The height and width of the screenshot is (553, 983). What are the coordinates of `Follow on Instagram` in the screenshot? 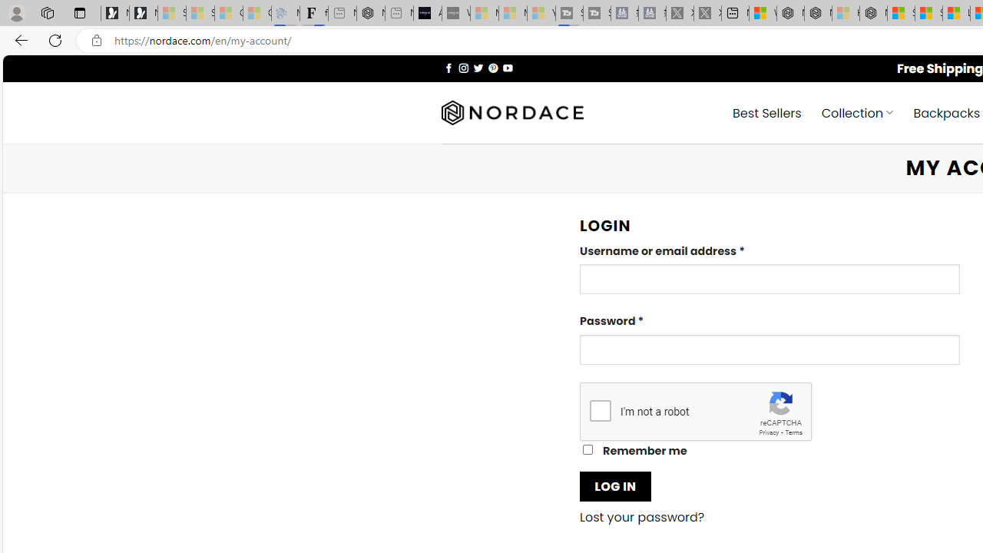 It's located at (463, 68).